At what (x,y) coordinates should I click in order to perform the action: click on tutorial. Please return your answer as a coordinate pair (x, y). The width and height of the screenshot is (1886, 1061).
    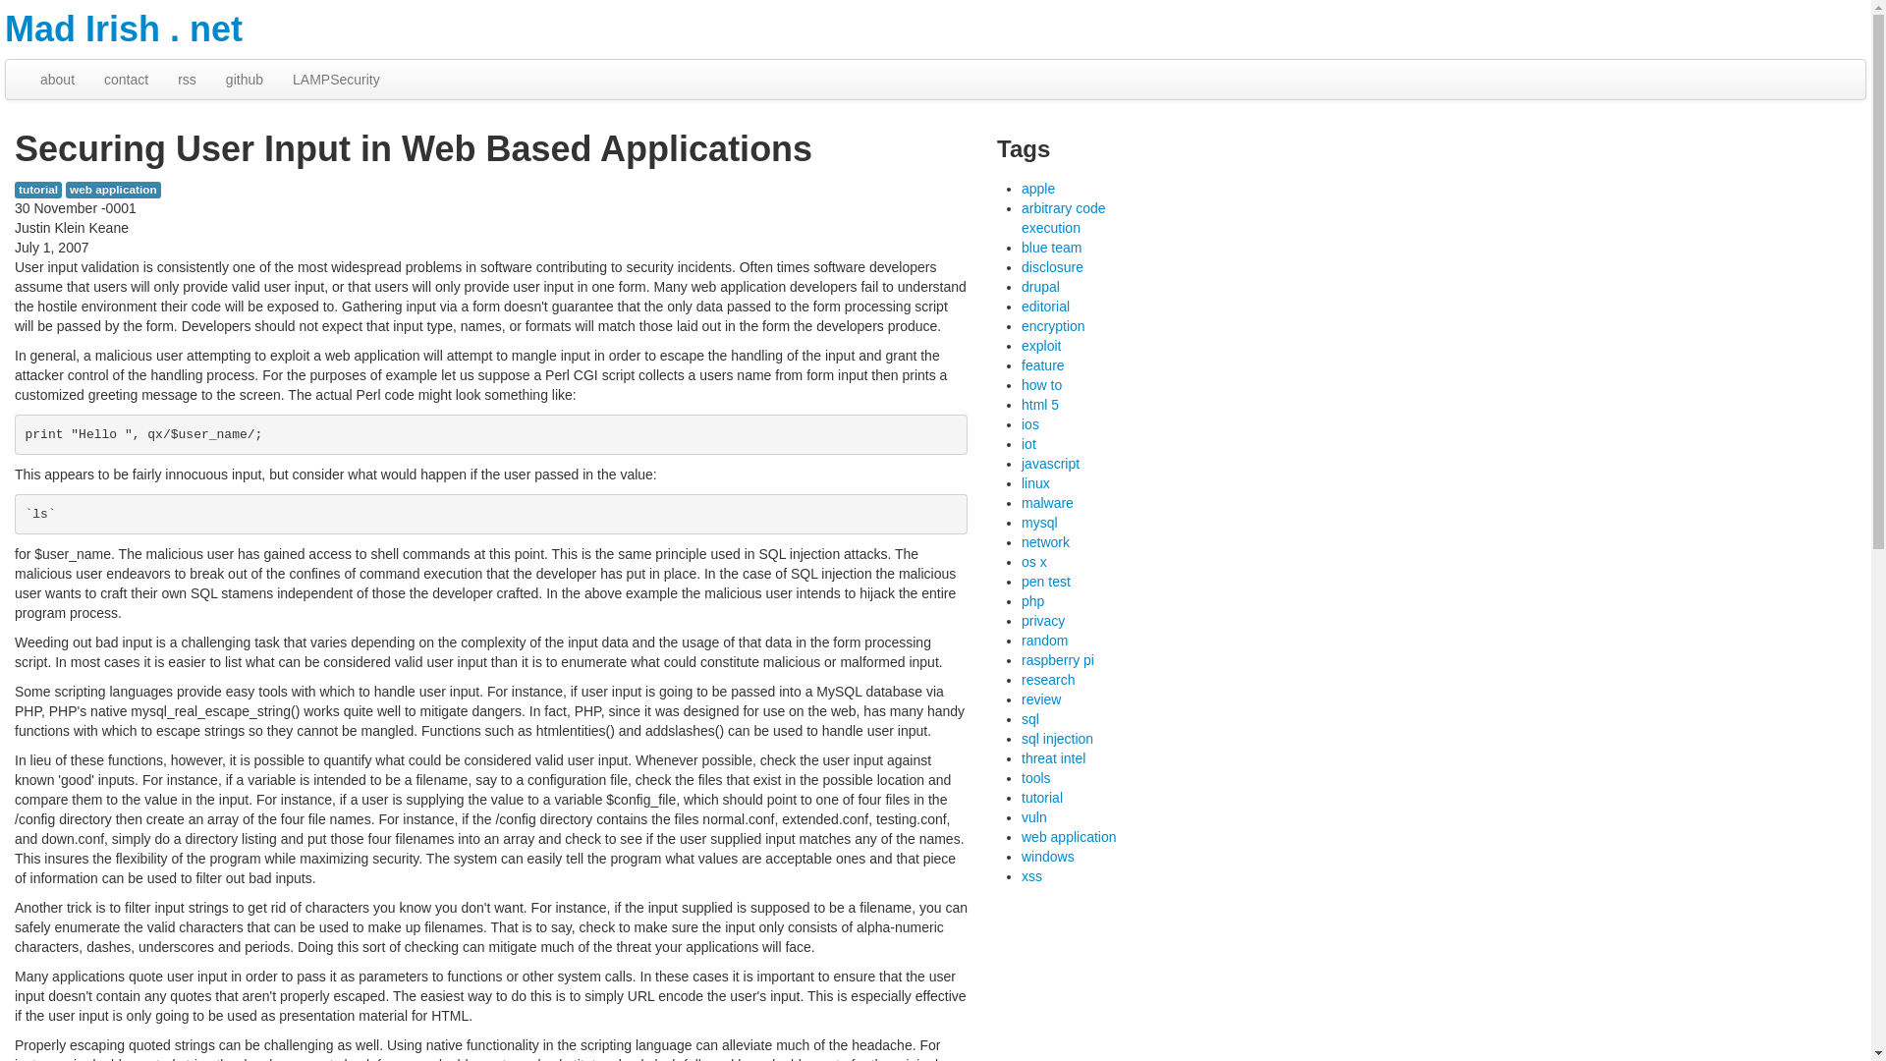
    Looking at the image, I should click on (1042, 797).